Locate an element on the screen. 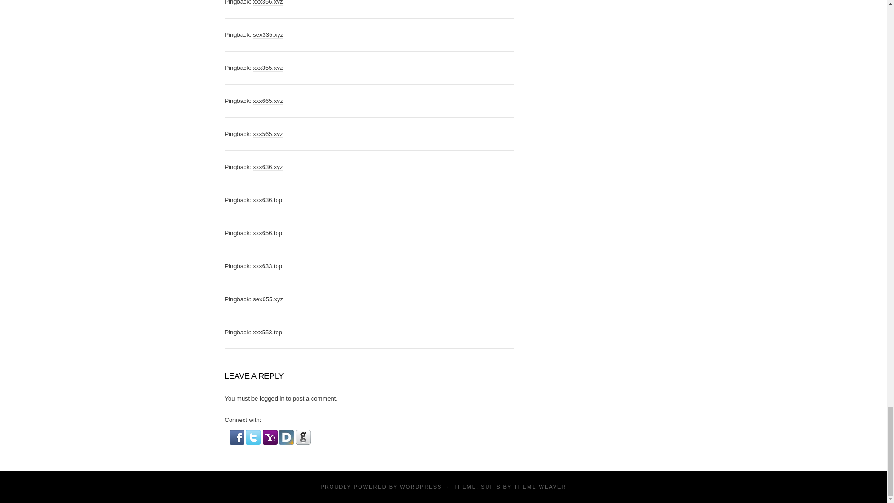 The width and height of the screenshot is (894, 503). Connect with Facebook is located at coordinates (237, 436).